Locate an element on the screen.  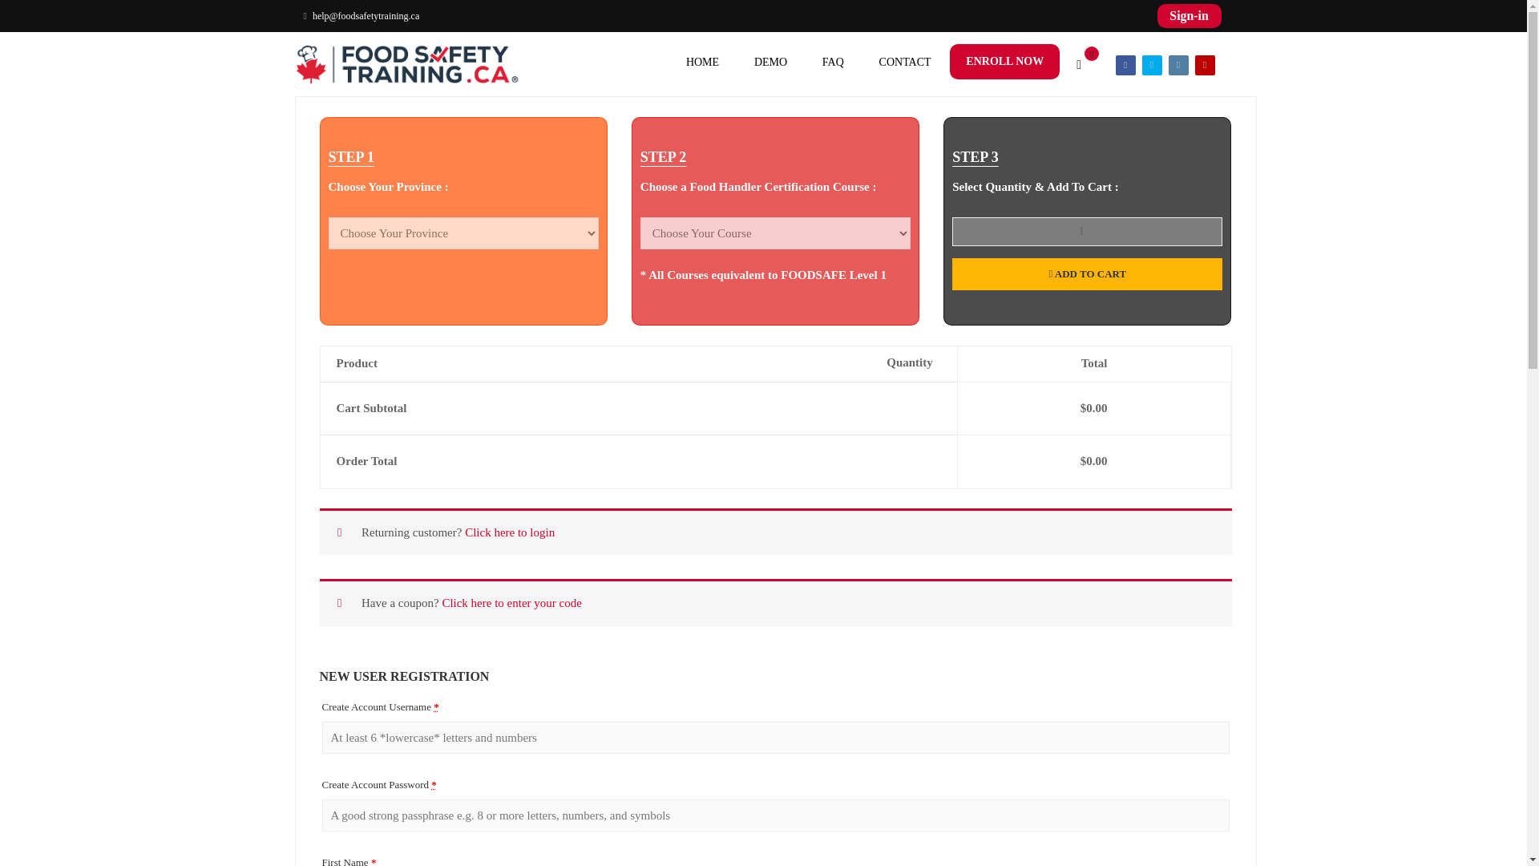
Quantity is located at coordinates (1087, 231).